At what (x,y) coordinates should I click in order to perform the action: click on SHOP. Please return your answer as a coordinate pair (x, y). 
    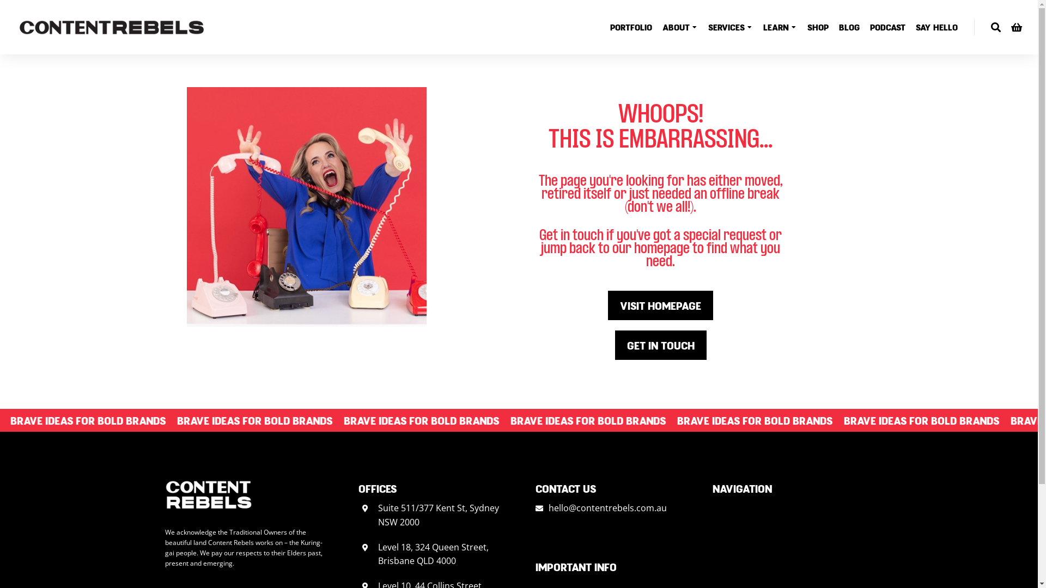
    Looking at the image, I should click on (818, 27).